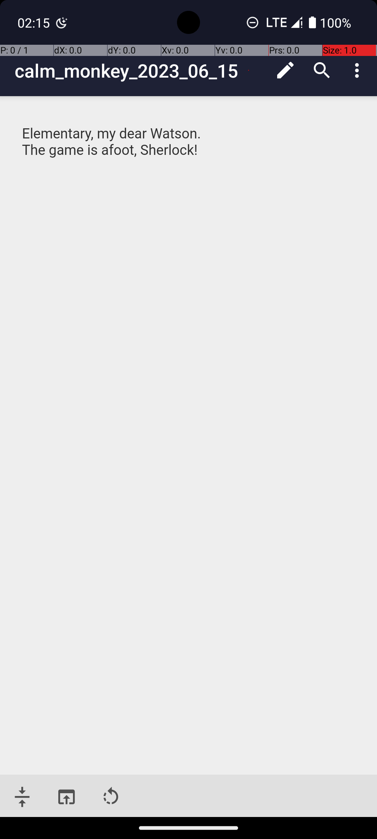 This screenshot has width=377, height=839. What do you see at coordinates (62, 22) in the screenshot?
I see `Digital Wellbeing notification: Bedtime mode is on` at bounding box center [62, 22].